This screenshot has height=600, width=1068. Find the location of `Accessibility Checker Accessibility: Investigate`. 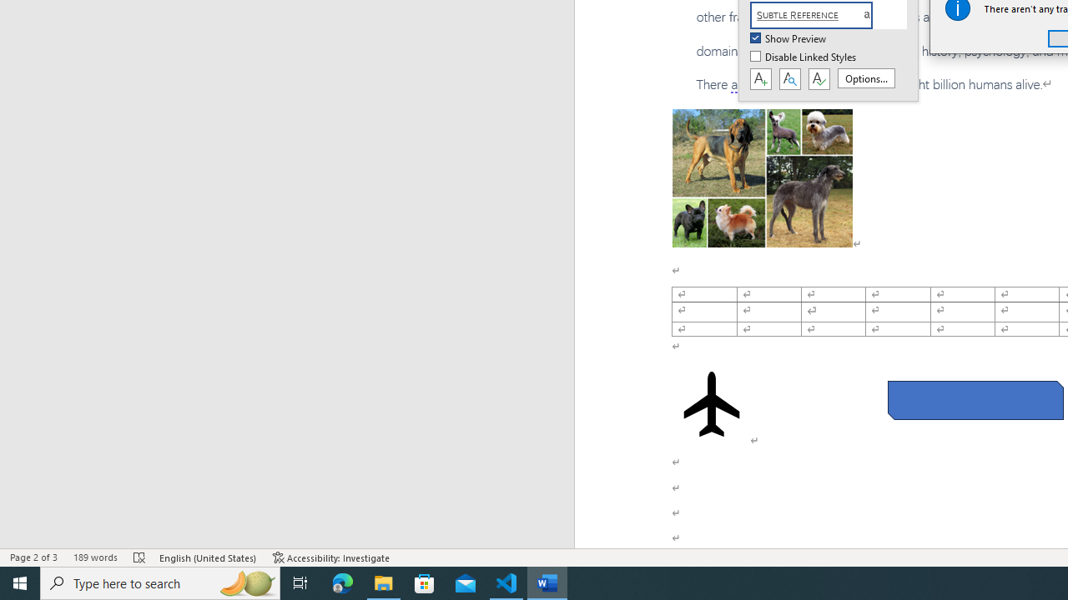

Accessibility Checker Accessibility: Investigate is located at coordinates (331, 557).